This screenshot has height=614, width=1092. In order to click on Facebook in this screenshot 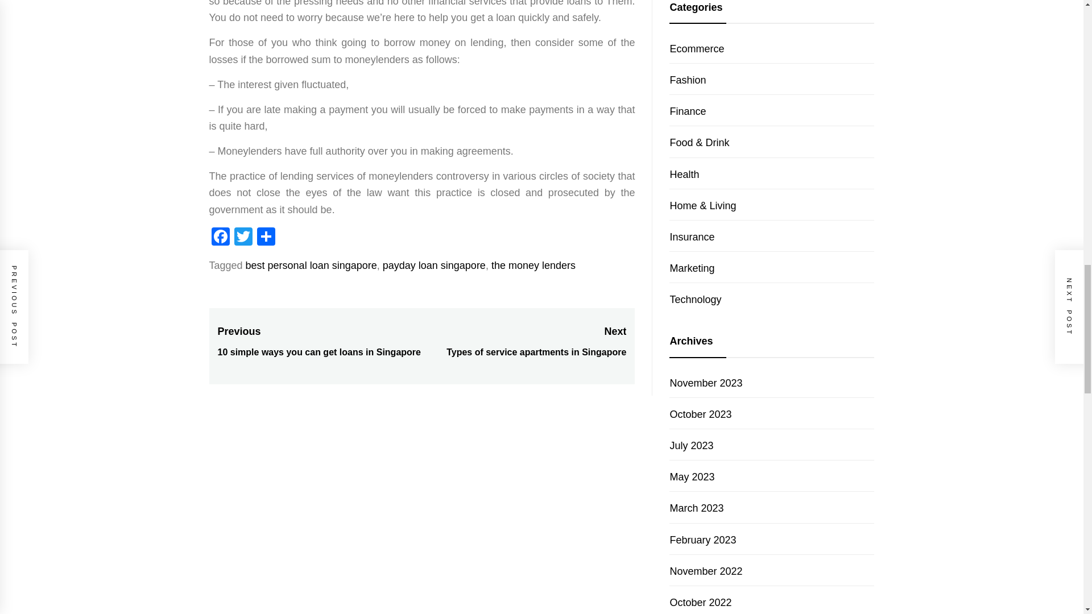, I will do `click(221, 238)`.